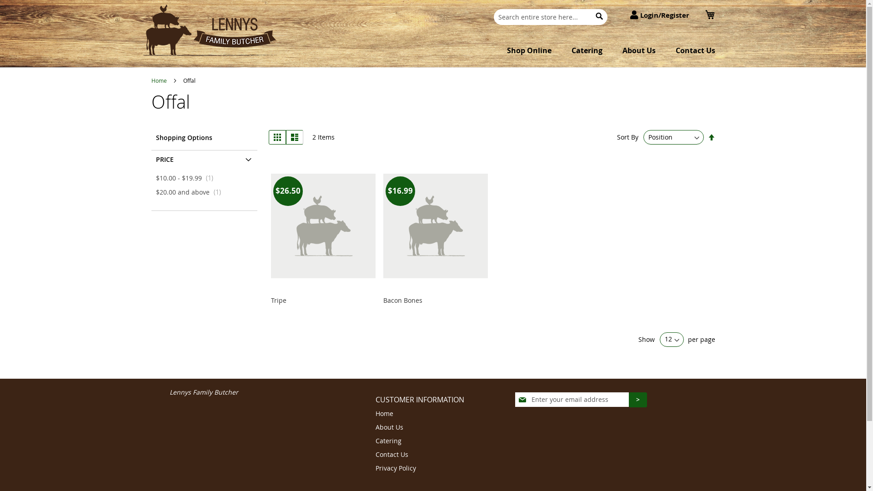 The image size is (873, 491). I want to click on List, so click(295, 137).